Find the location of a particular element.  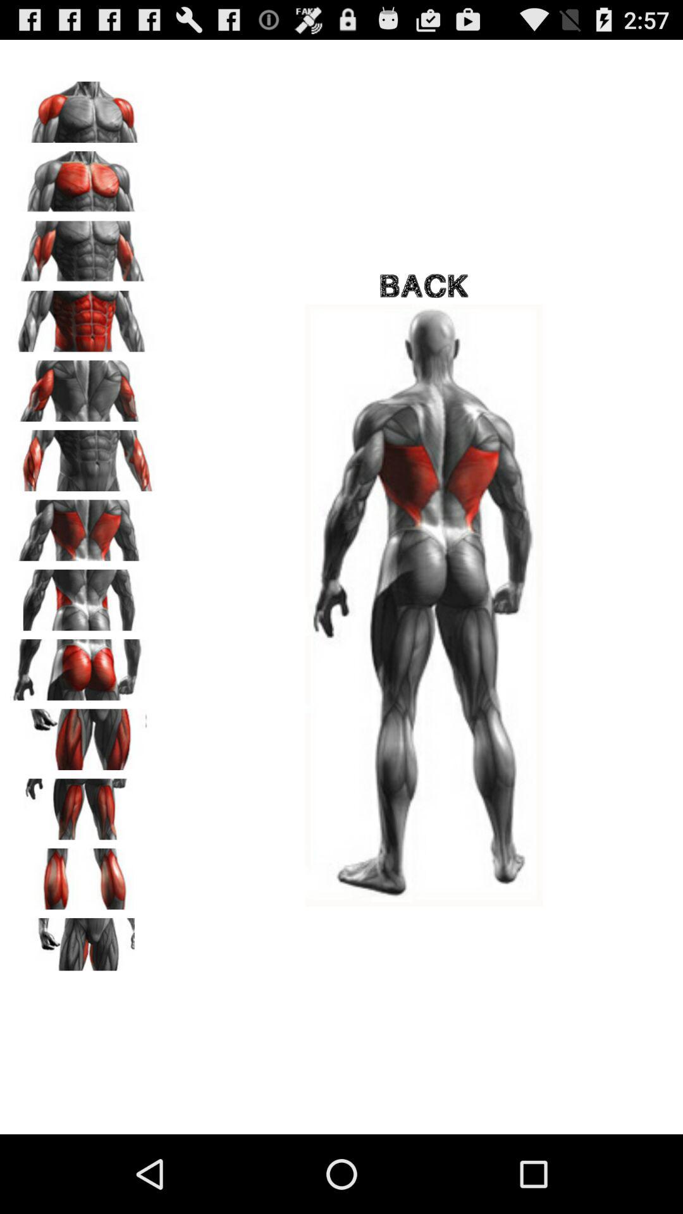

view human buttock muscle anatomy is located at coordinates (83, 665).